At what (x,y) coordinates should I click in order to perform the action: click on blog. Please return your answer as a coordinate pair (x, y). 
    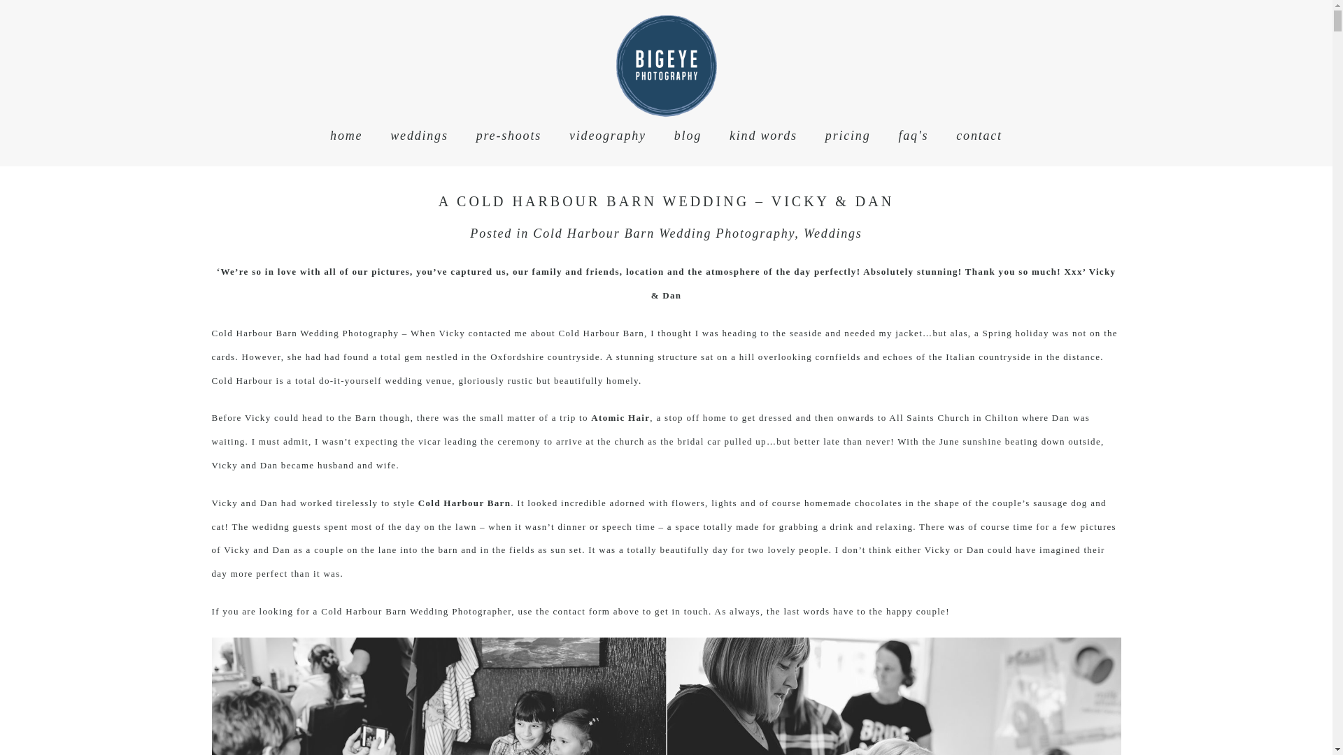
    Looking at the image, I should click on (687, 136).